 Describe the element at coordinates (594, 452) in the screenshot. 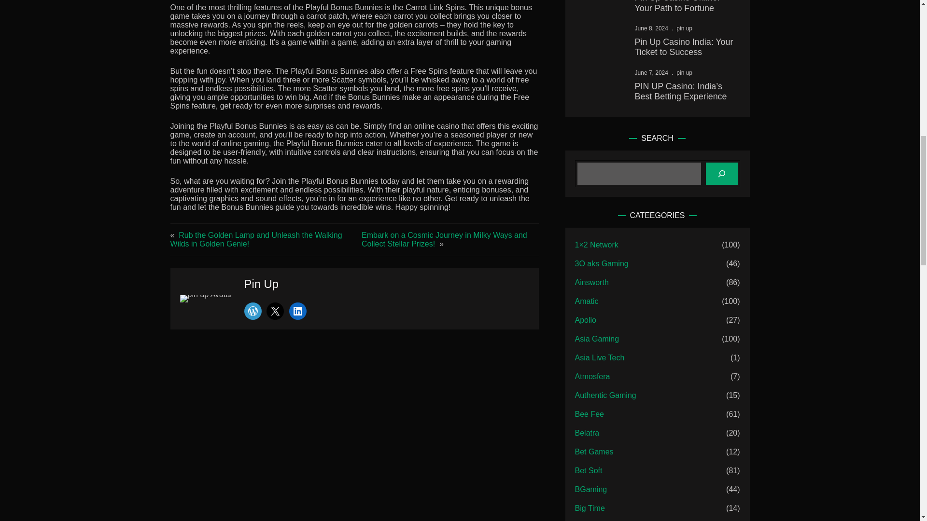

I see `Bet Games` at that location.